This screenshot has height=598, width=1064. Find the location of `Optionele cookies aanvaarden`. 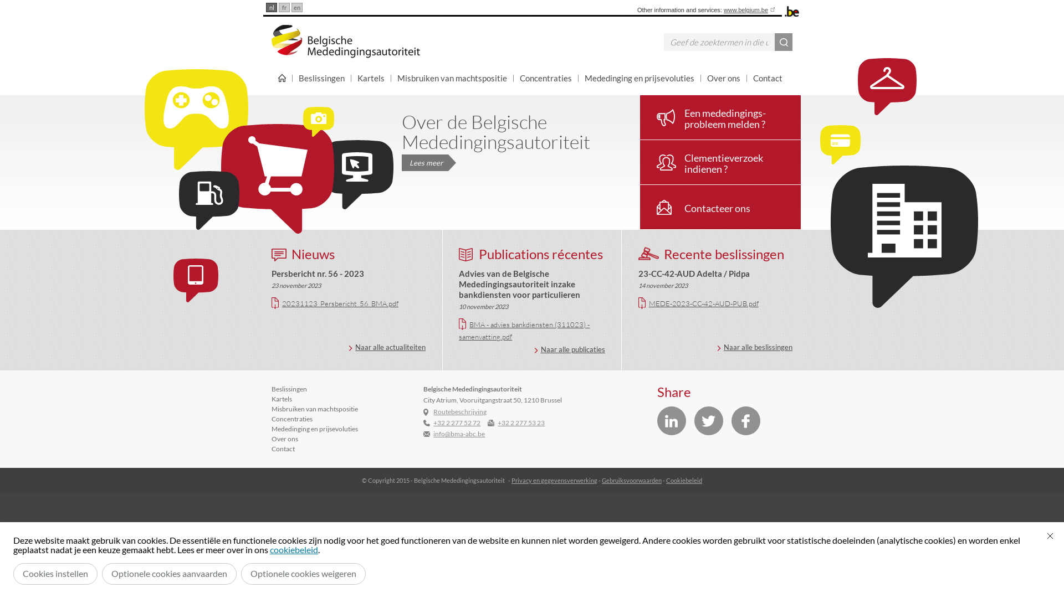

Optionele cookies aanvaarden is located at coordinates (170, 574).